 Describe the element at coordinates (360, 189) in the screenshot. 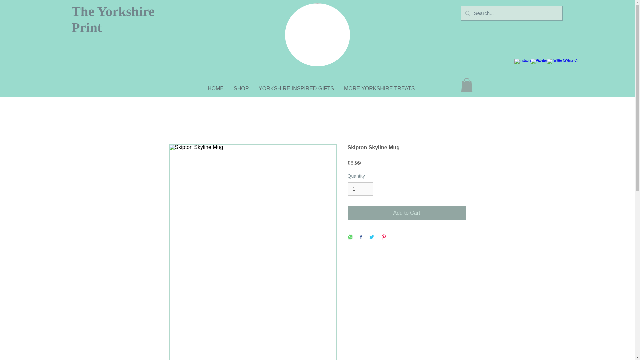

I see `1` at that location.